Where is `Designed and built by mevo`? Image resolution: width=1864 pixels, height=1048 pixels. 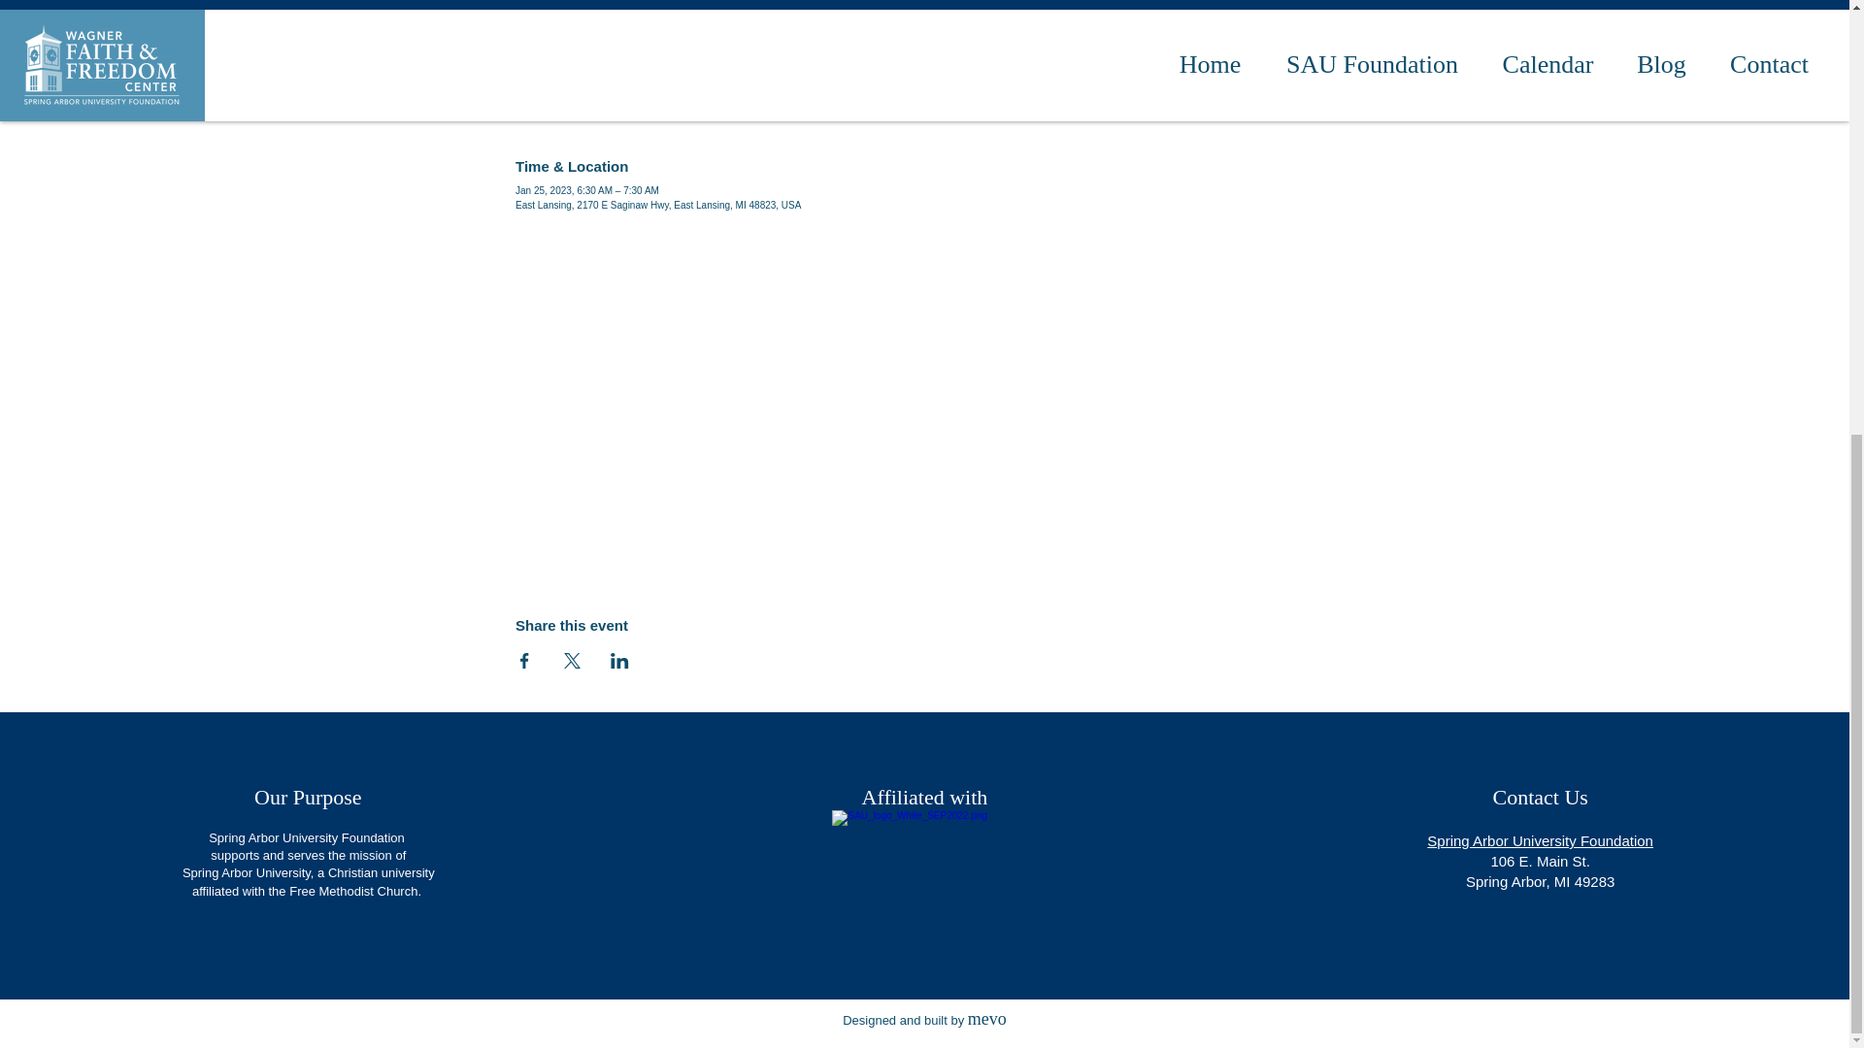
Designed and built by mevo is located at coordinates (924, 1021).